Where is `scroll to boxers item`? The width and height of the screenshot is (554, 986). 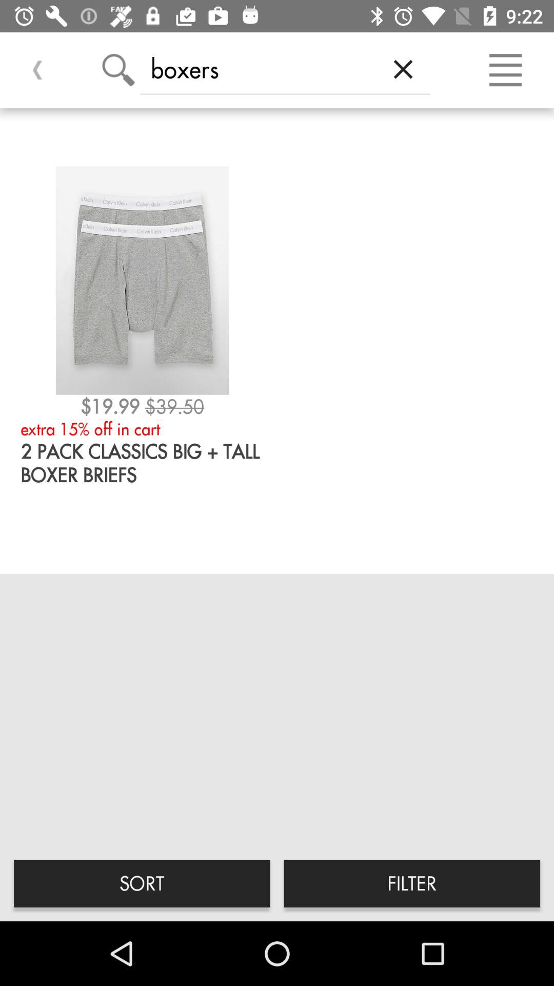
scroll to boxers item is located at coordinates (258, 69).